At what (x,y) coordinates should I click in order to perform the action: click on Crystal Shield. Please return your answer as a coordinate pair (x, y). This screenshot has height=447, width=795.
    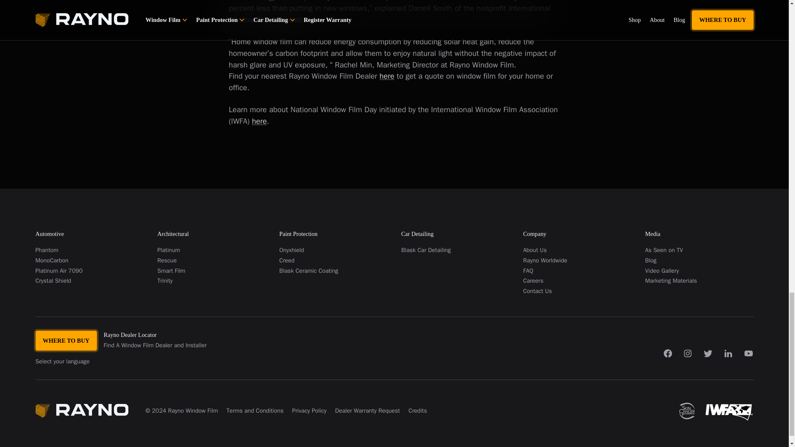
    Looking at the image, I should click on (89, 281).